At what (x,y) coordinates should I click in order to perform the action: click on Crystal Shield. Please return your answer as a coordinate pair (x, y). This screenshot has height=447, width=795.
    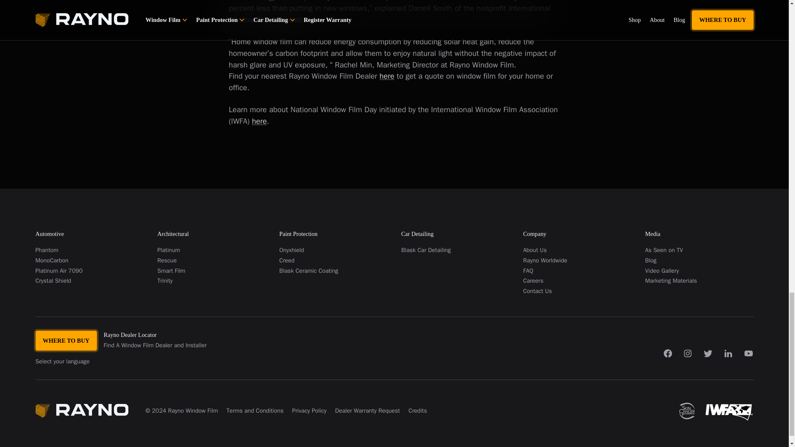
    Looking at the image, I should click on (89, 281).